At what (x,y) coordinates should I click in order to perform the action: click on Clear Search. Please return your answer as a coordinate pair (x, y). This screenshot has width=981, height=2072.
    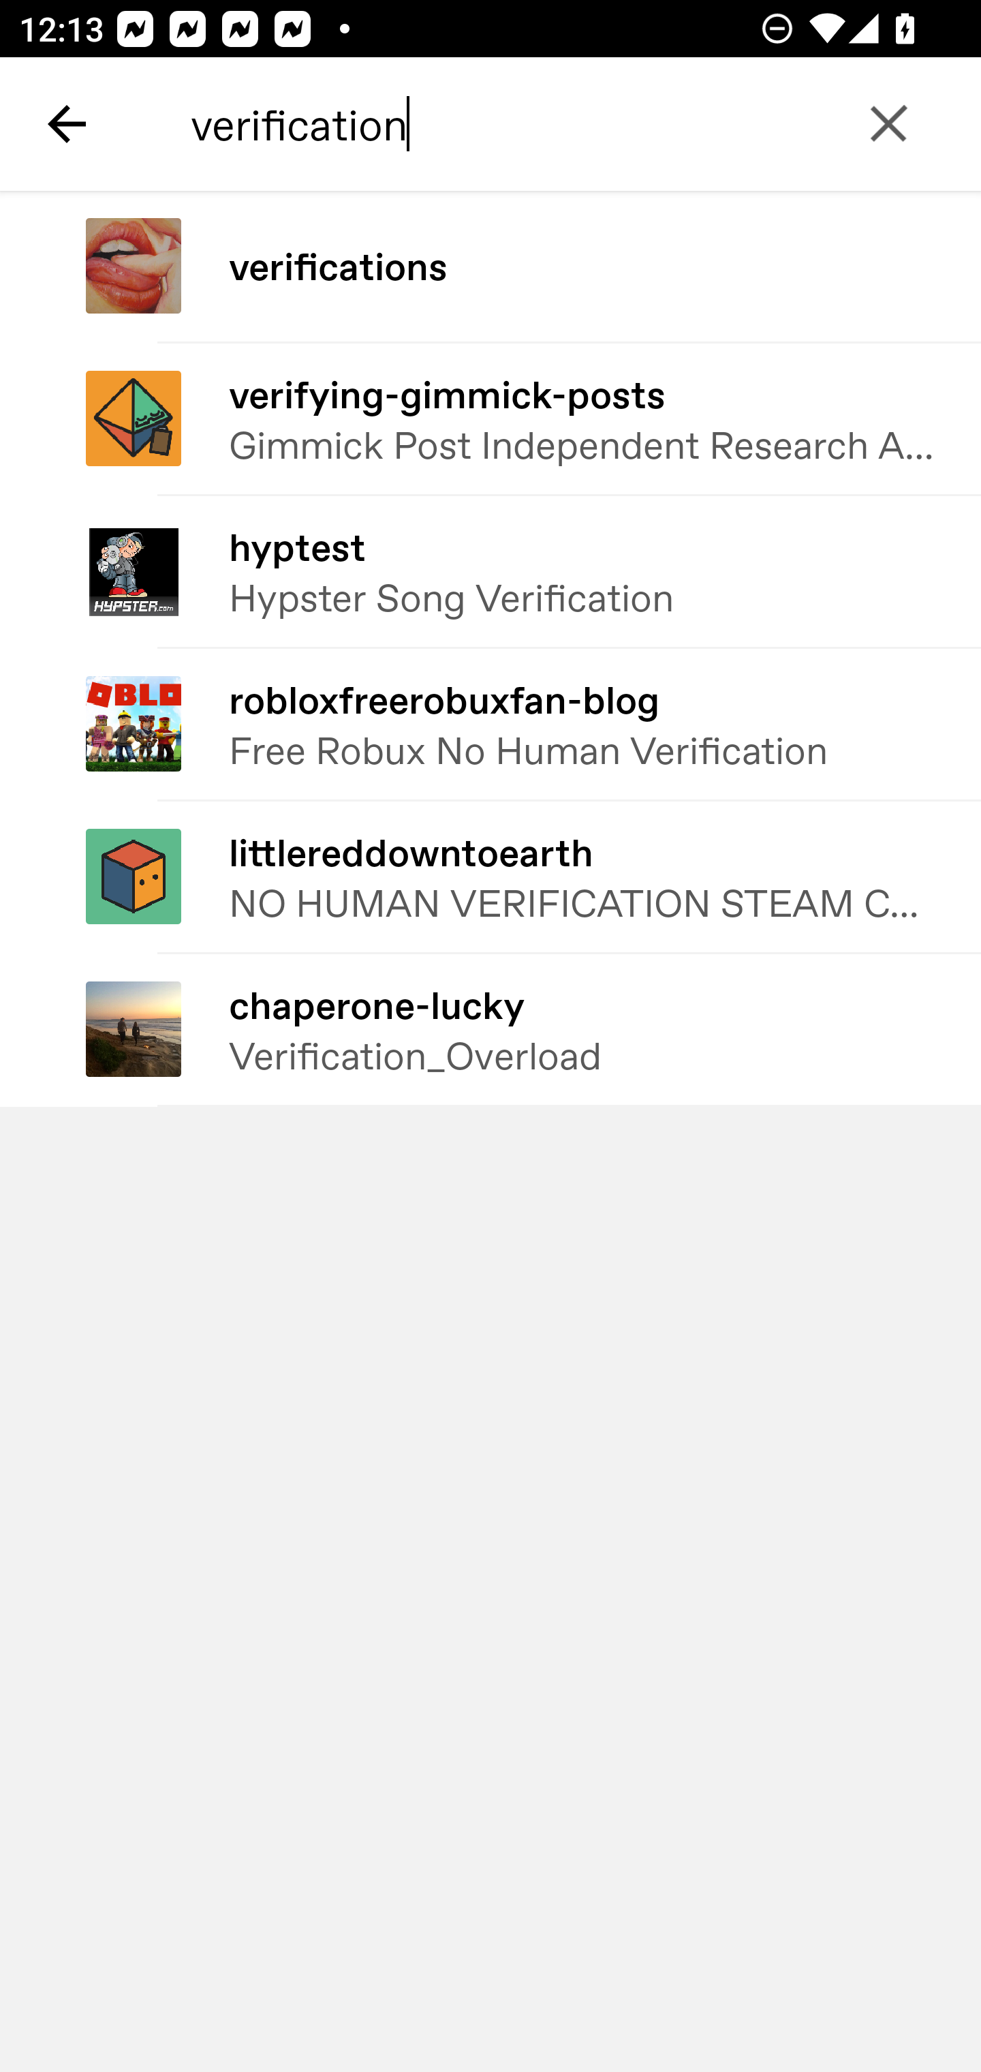
    Looking at the image, I should click on (888, 124).